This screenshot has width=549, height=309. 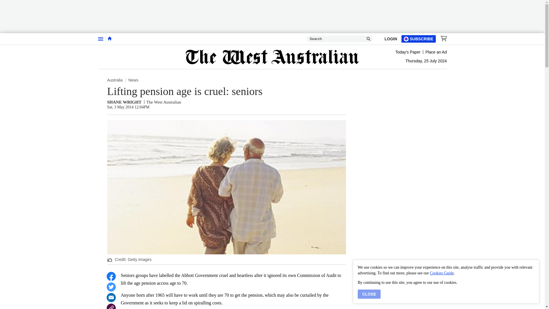 What do you see at coordinates (368, 39) in the screenshot?
I see `Please enter a search term.` at bounding box center [368, 39].